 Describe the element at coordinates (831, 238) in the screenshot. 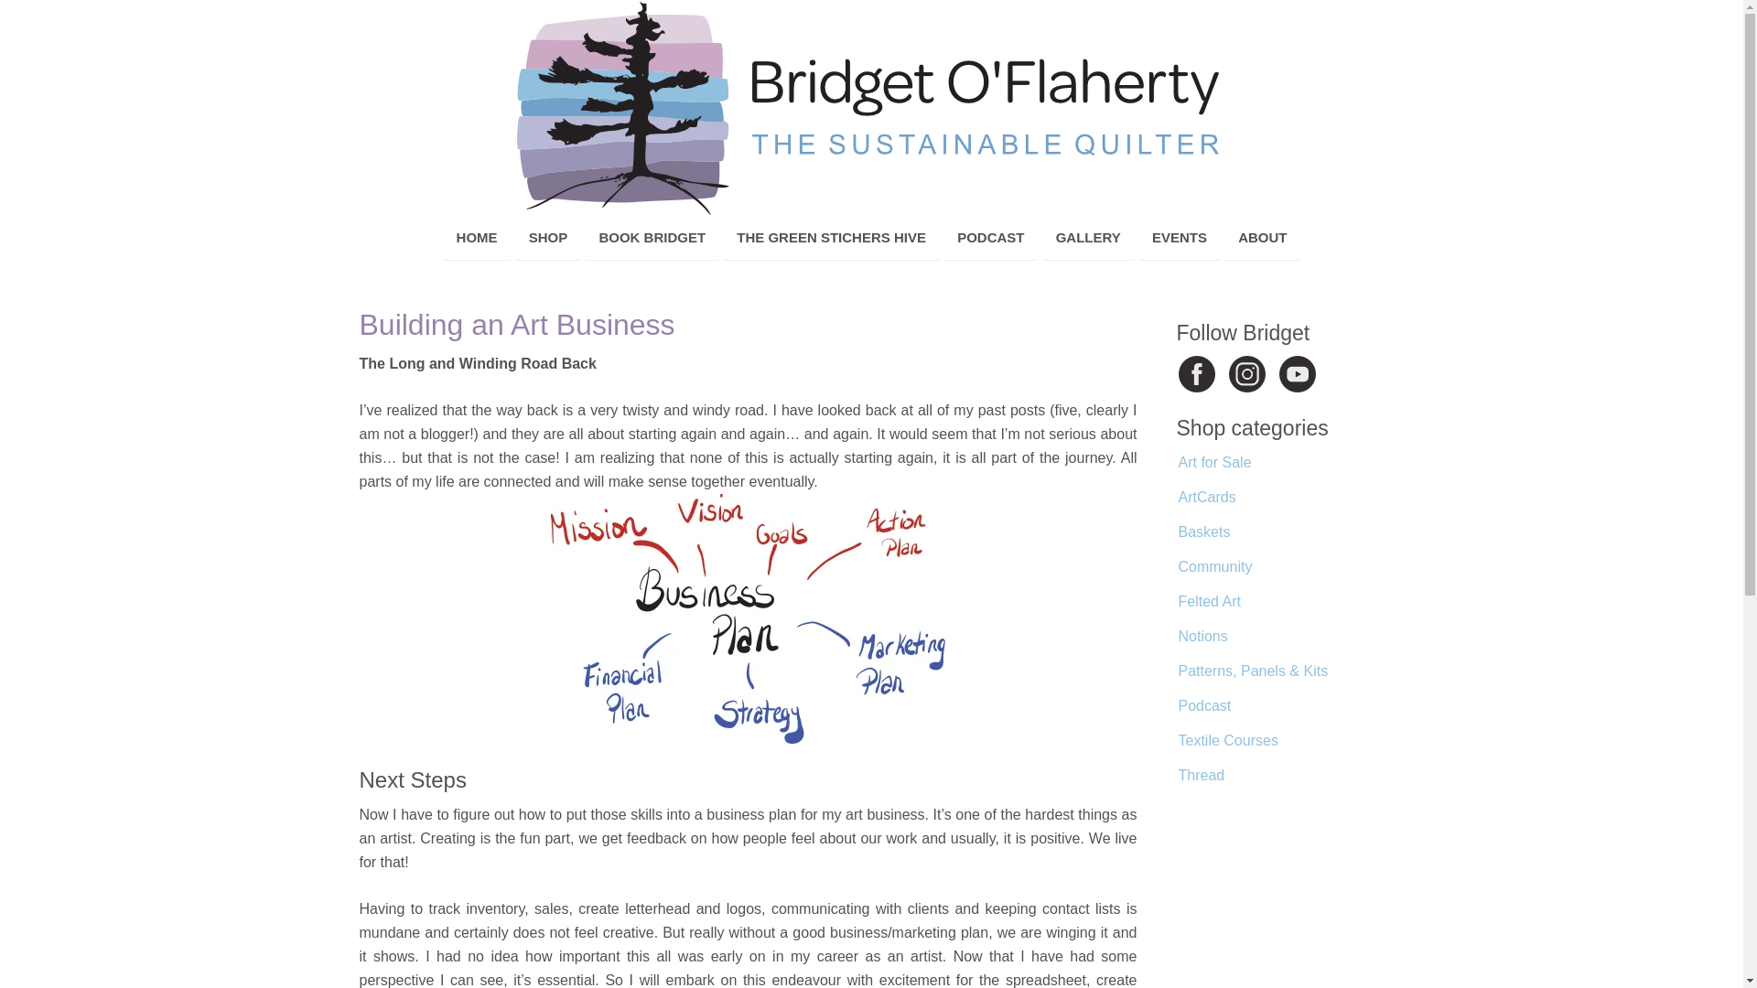

I see `THE GREEN STICHERS HIVE` at that location.